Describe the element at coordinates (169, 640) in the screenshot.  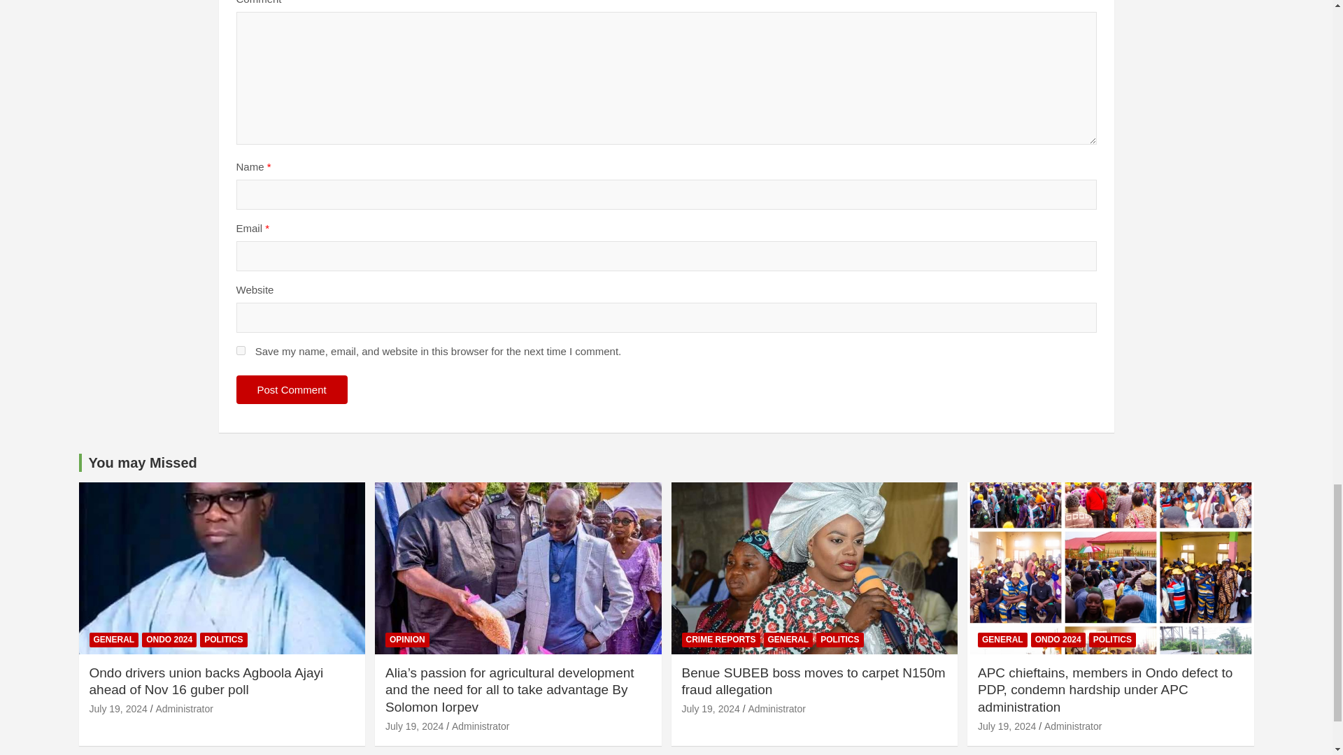
I see `ONDO 2024` at that location.